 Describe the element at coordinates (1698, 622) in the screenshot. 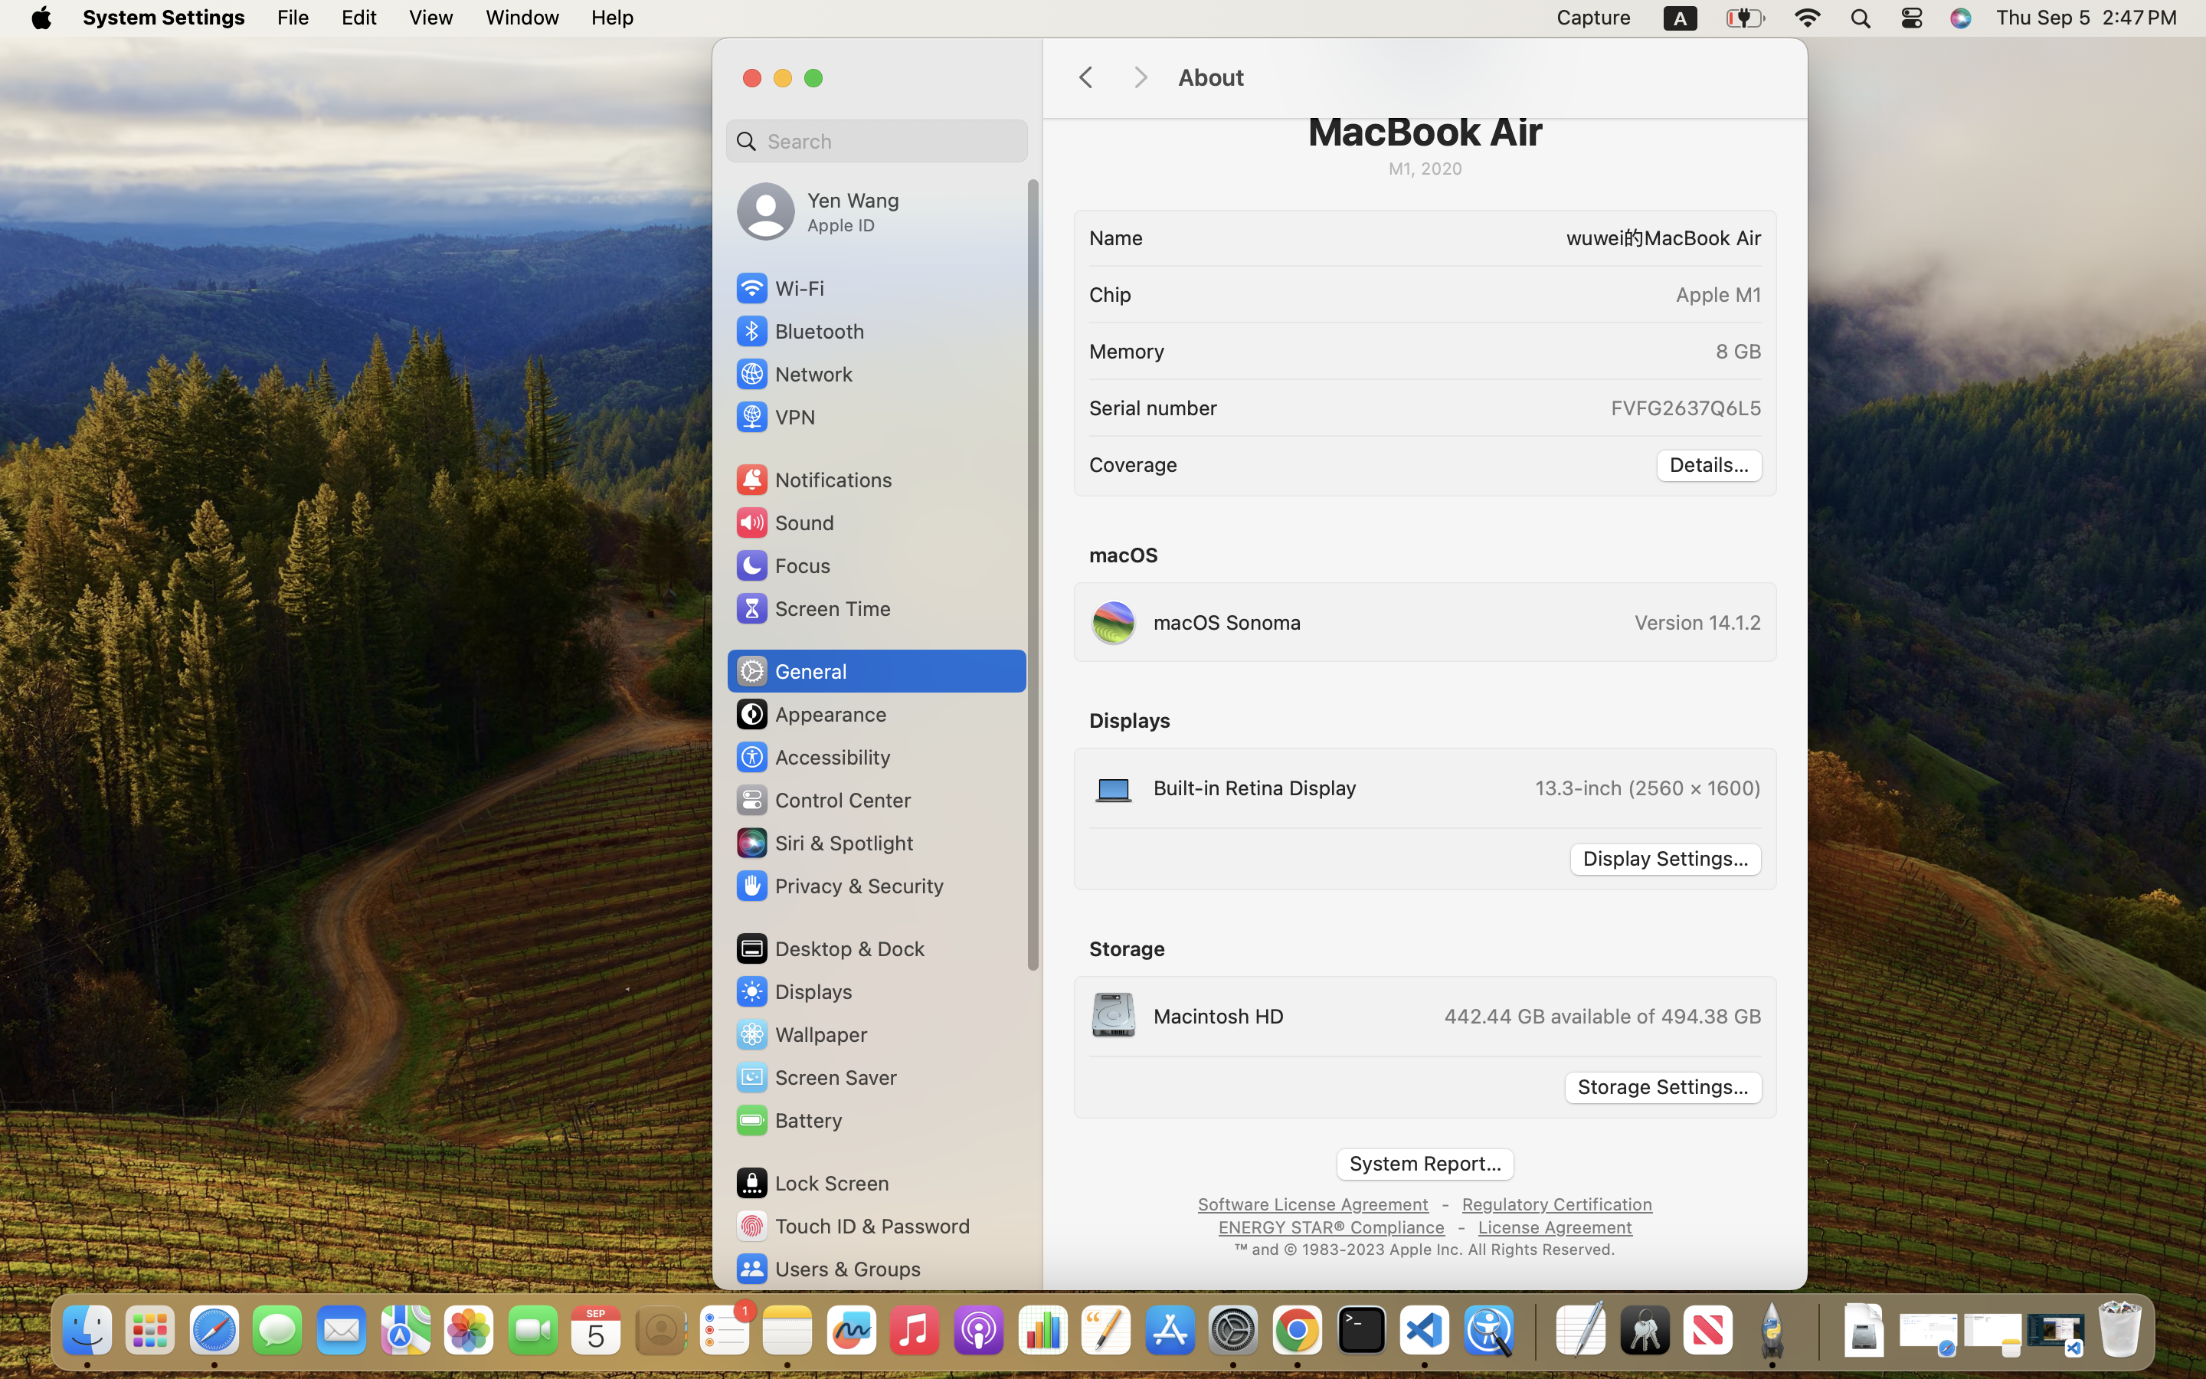

I see `Version 14.1.2` at that location.